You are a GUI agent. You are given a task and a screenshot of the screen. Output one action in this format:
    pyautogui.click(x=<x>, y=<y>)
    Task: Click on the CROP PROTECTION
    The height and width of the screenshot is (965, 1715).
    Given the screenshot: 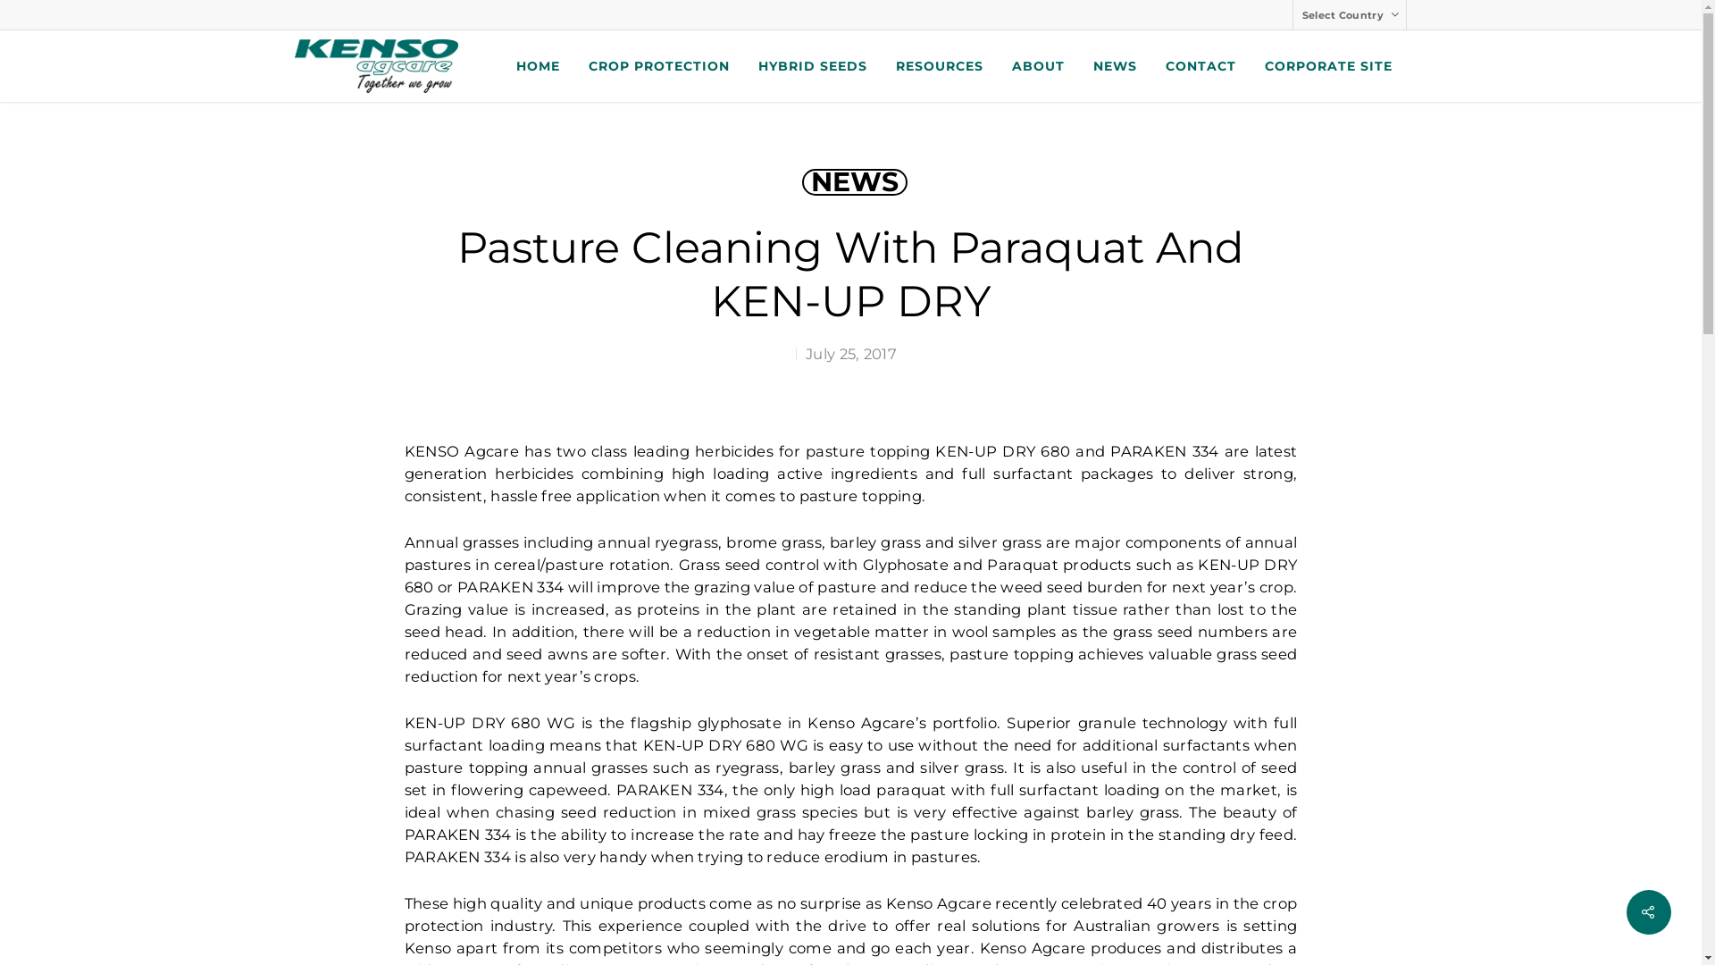 What is the action you would take?
    pyautogui.click(x=659, y=66)
    